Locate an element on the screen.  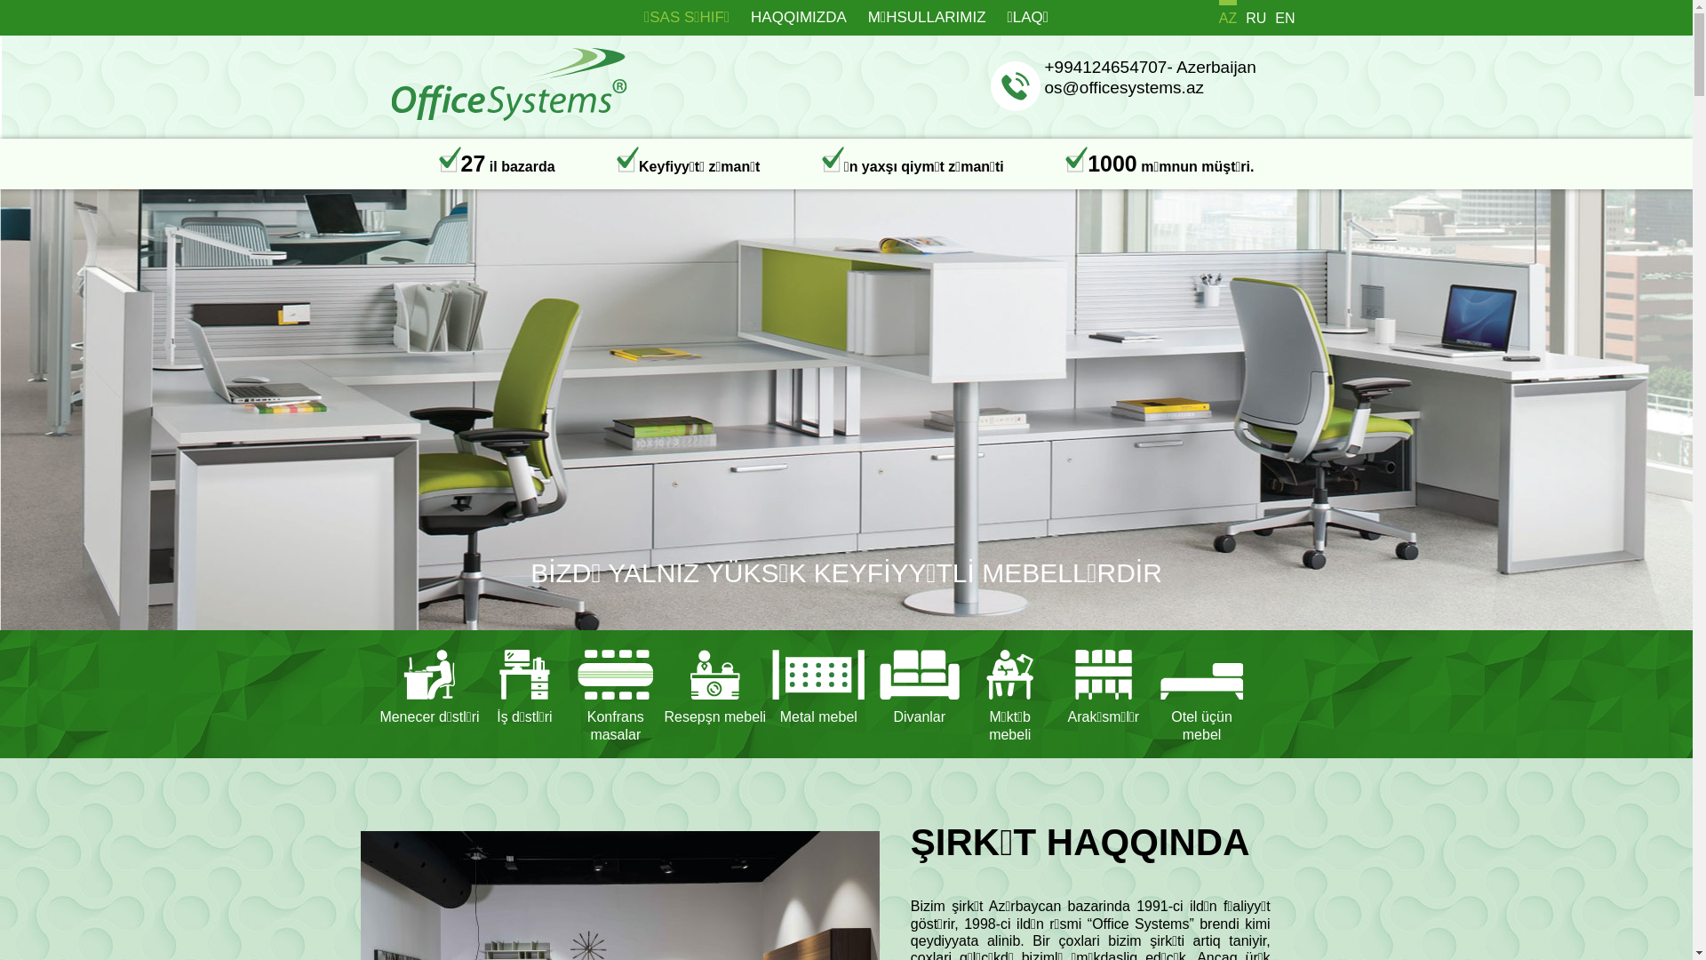
EN is located at coordinates (1285, 13).